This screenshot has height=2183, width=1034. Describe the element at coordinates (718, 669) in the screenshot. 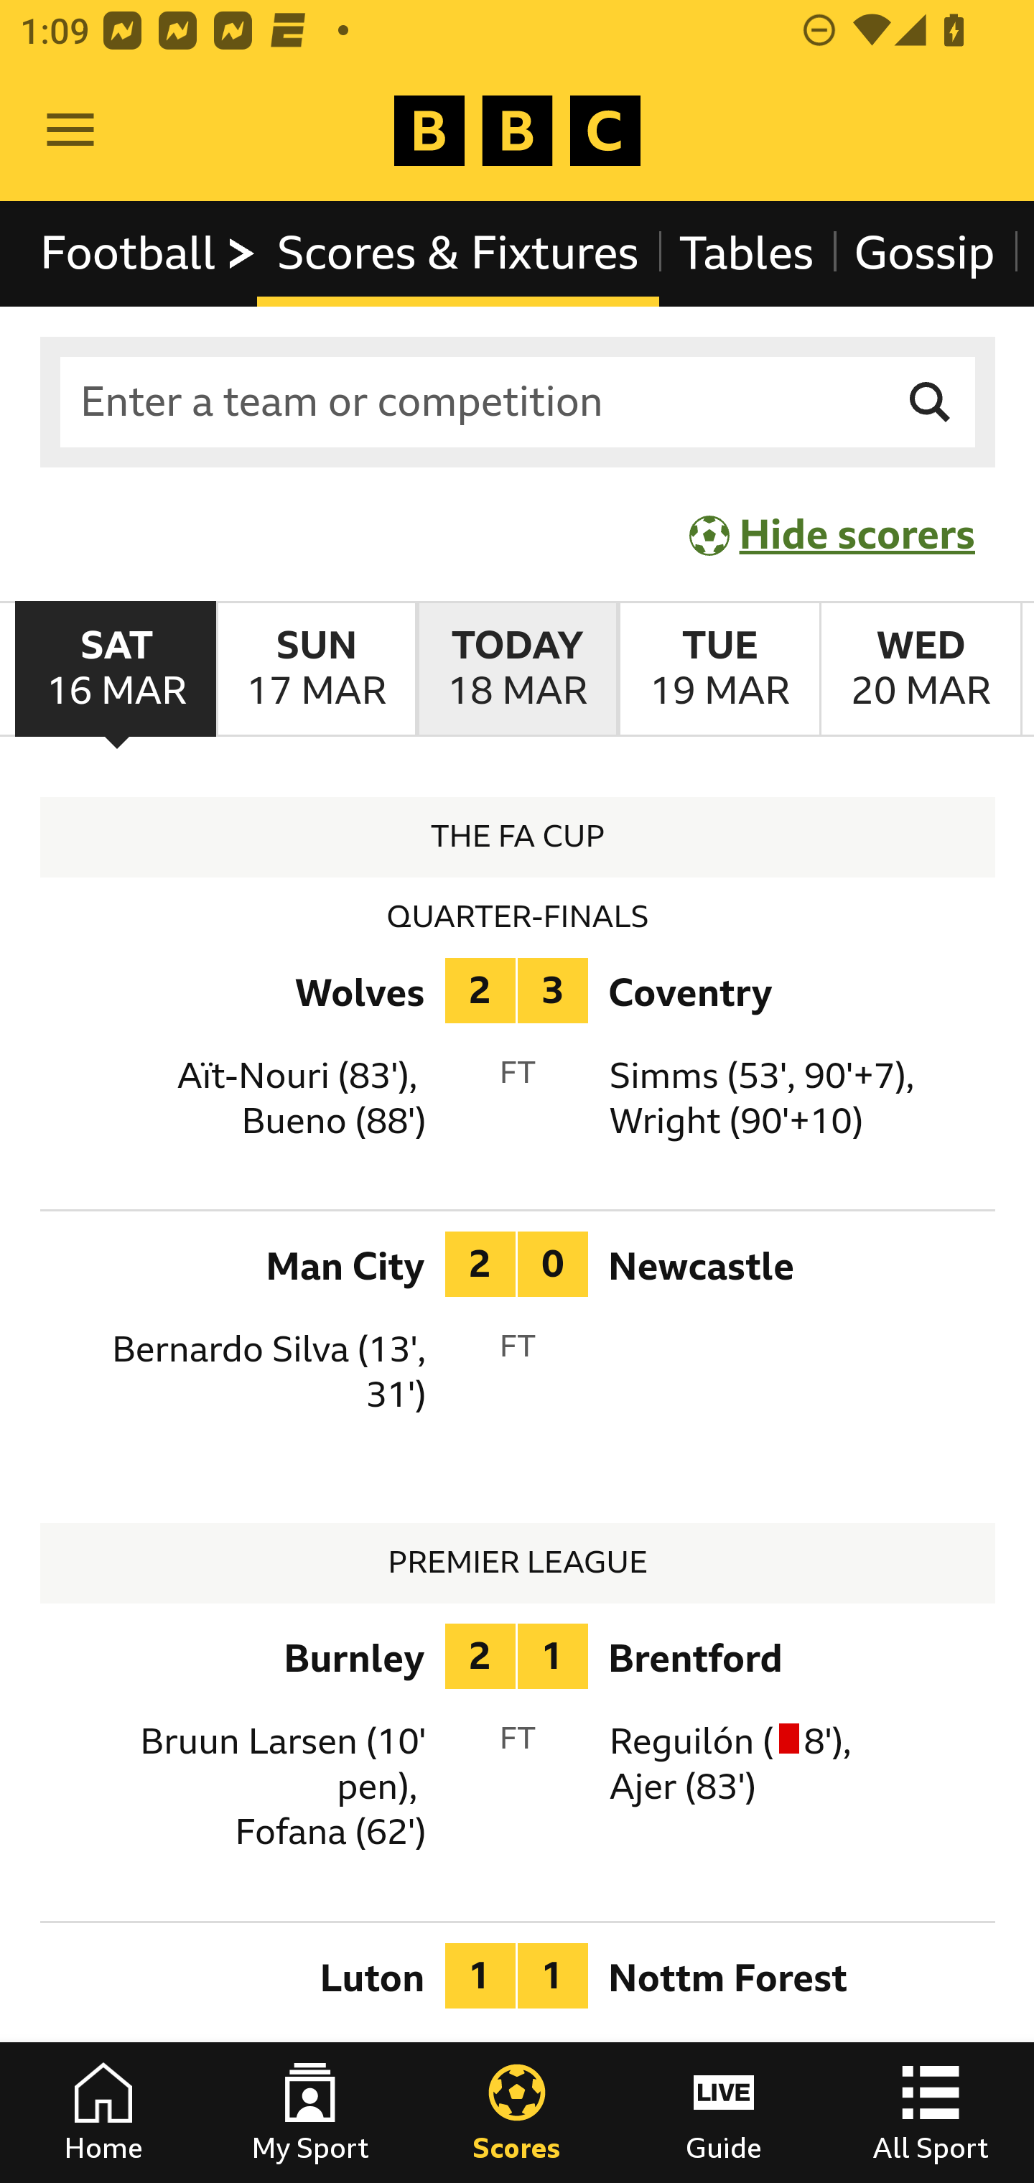

I see `TuesdayMarch 19th Tuesday March 19th` at that location.